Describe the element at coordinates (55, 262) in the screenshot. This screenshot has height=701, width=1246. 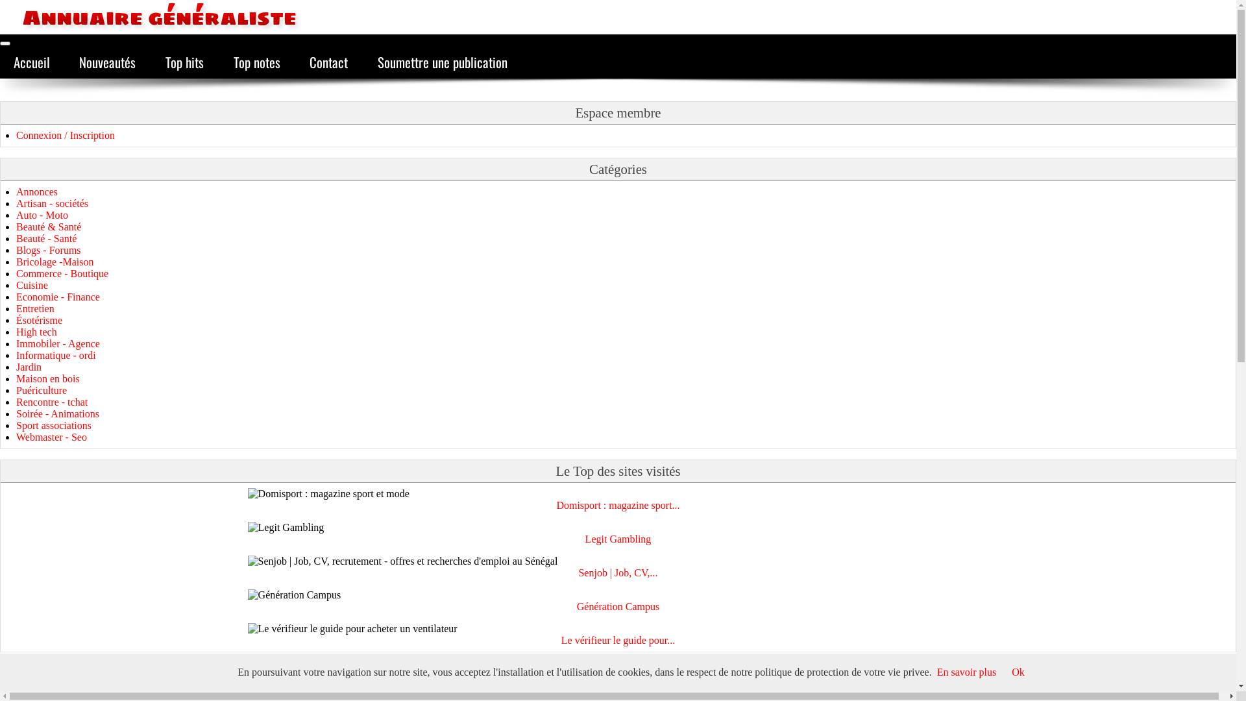
I see `Bricolage -Maison` at that location.